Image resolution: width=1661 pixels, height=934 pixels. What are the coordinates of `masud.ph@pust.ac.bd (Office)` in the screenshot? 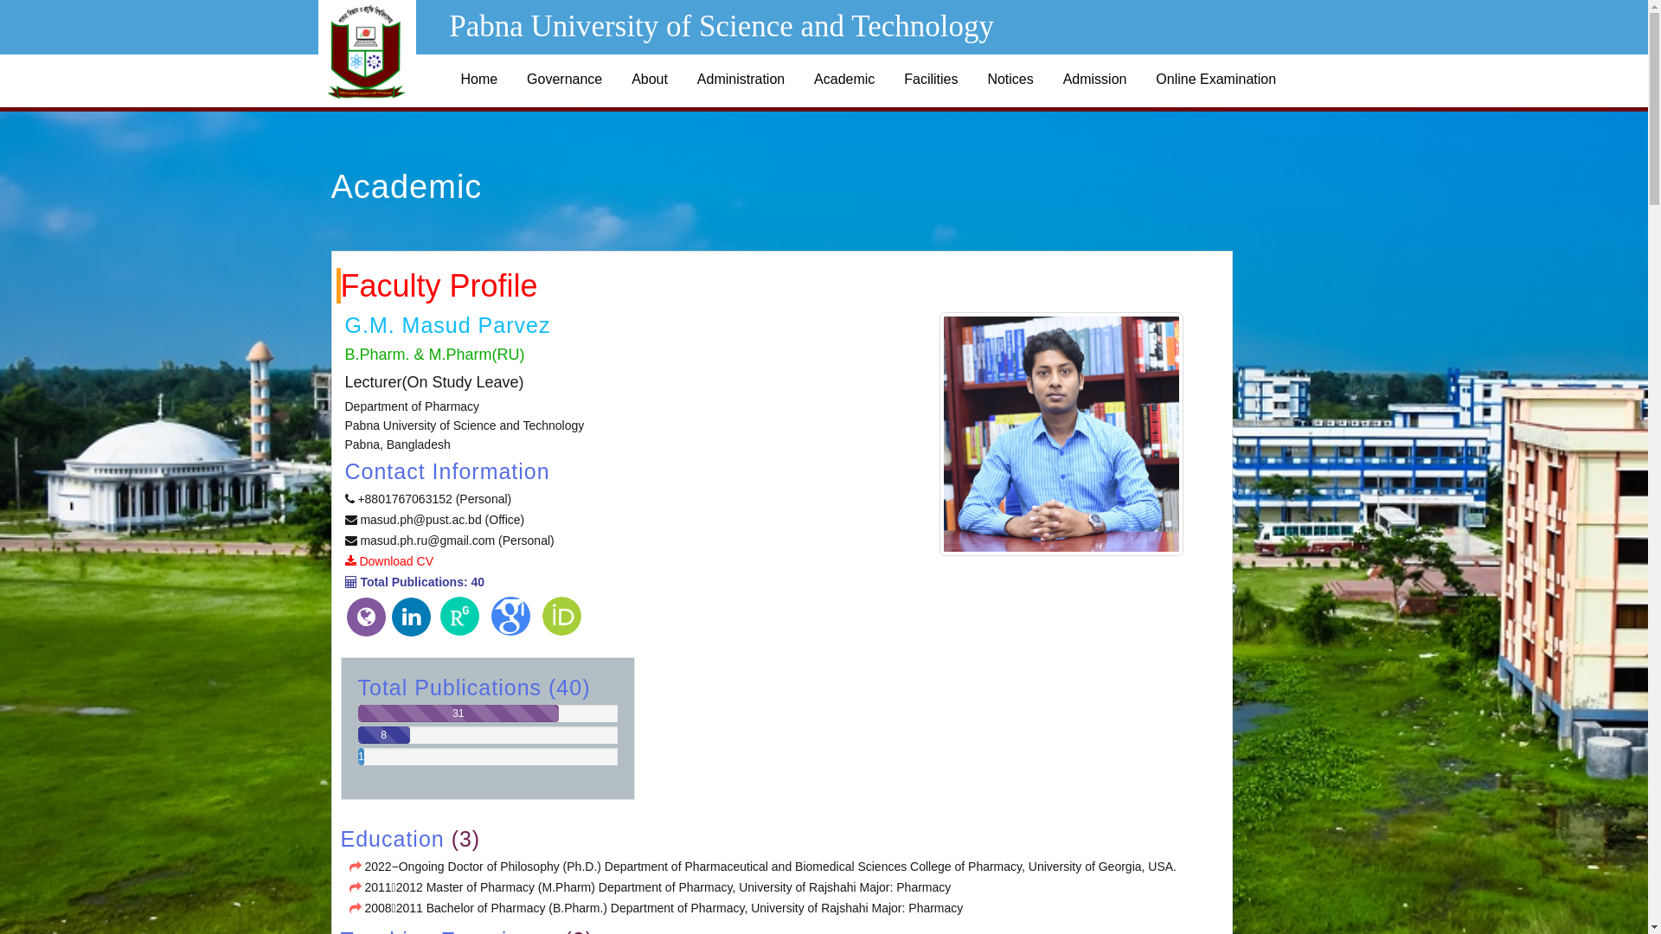 It's located at (440, 520).